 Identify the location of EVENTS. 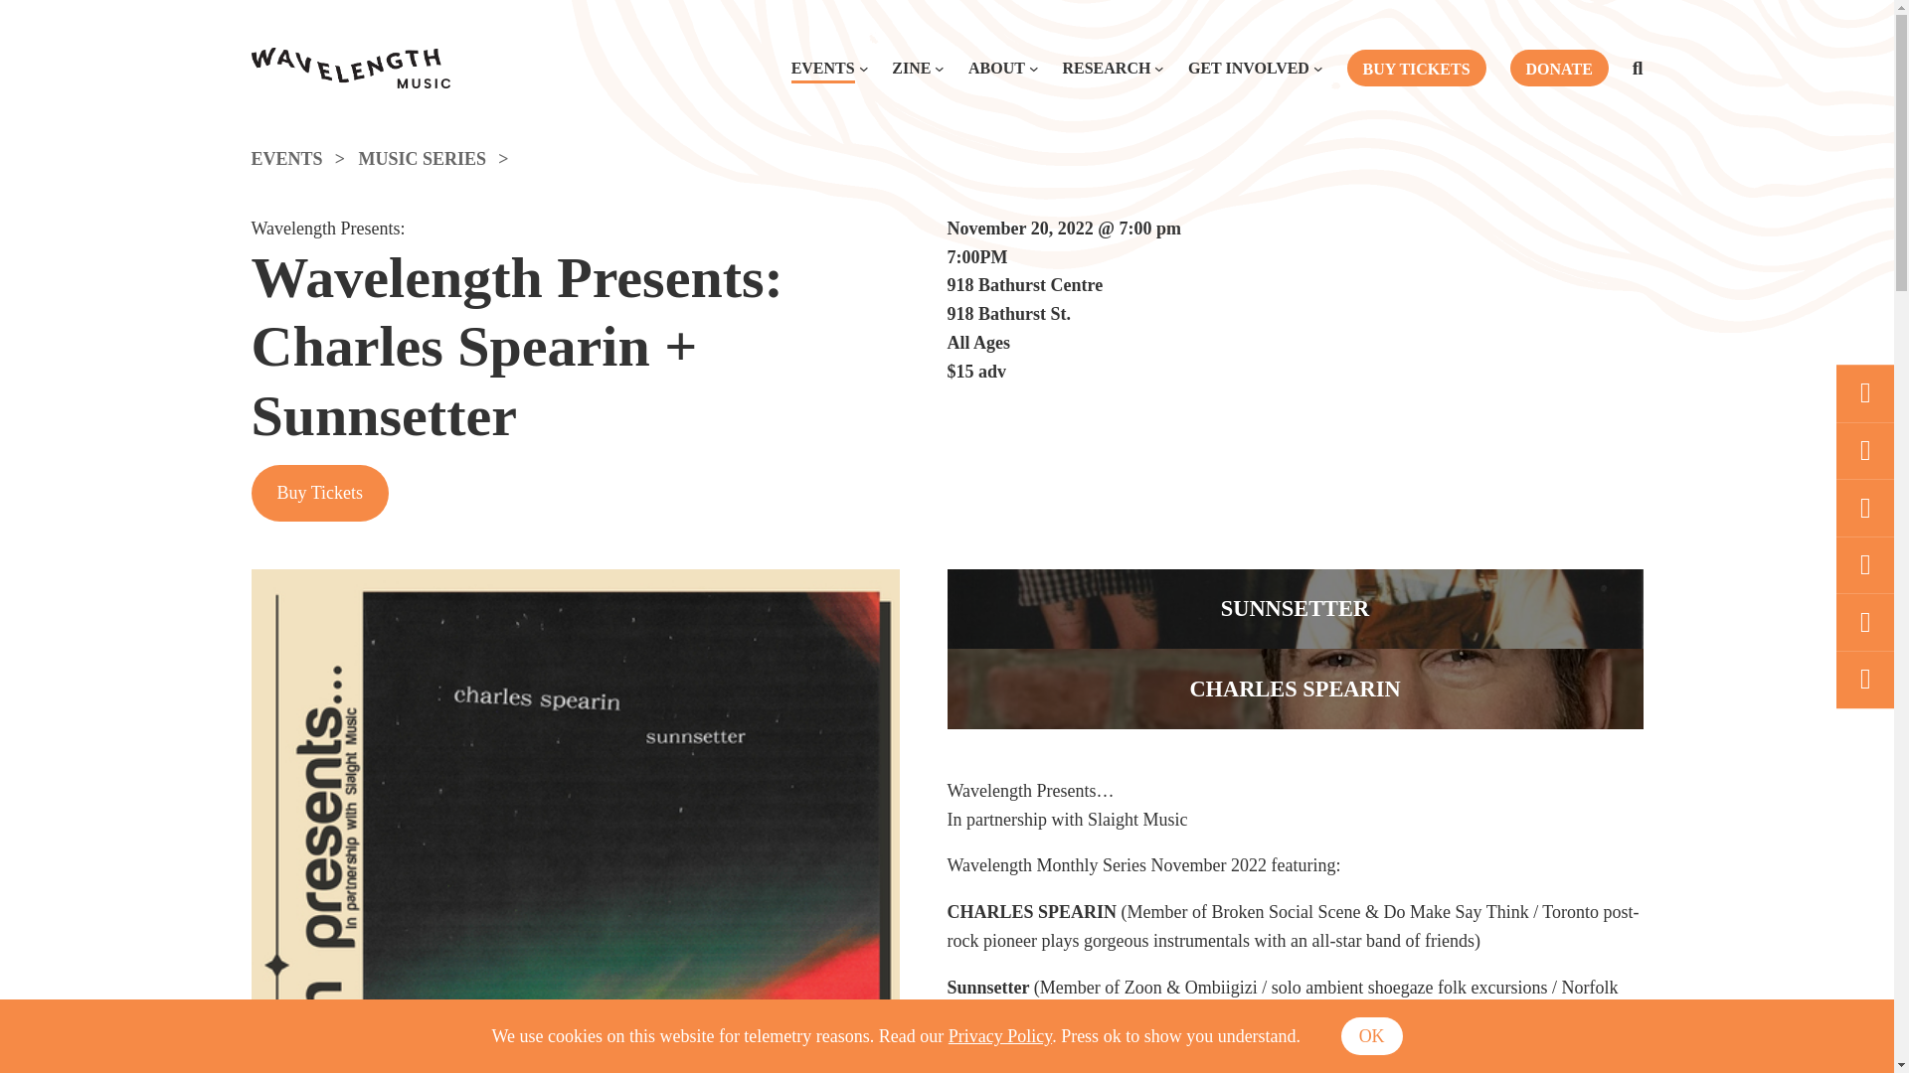
(304, 159).